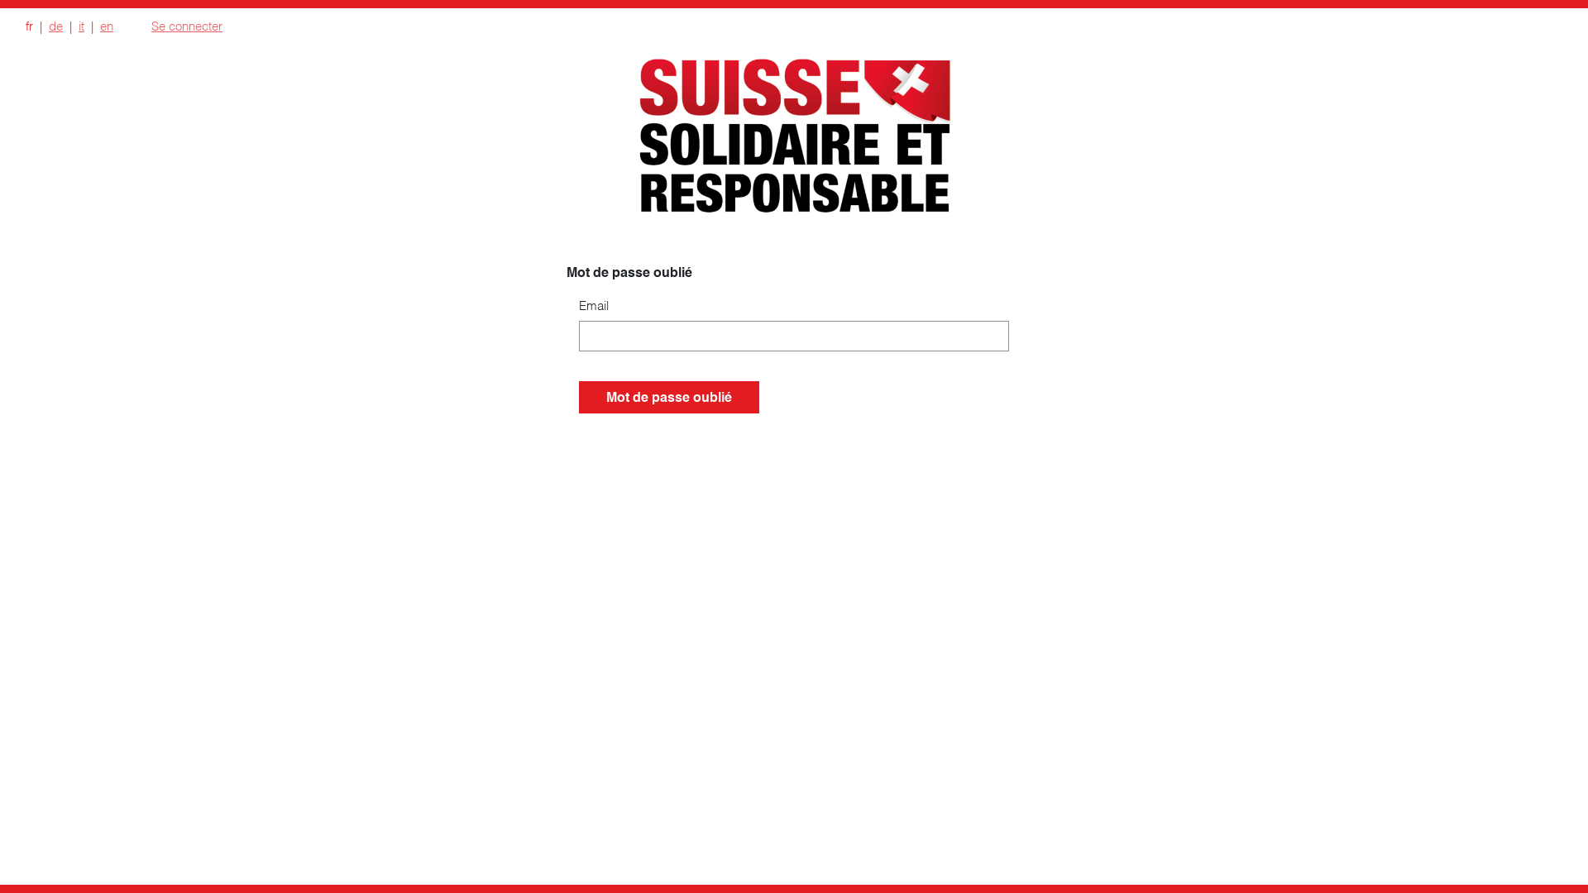 The height and width of the screenshot is (893, 1588). Describe the element at coordinates (108, 25) in the screenshot. I see `en` at that location.